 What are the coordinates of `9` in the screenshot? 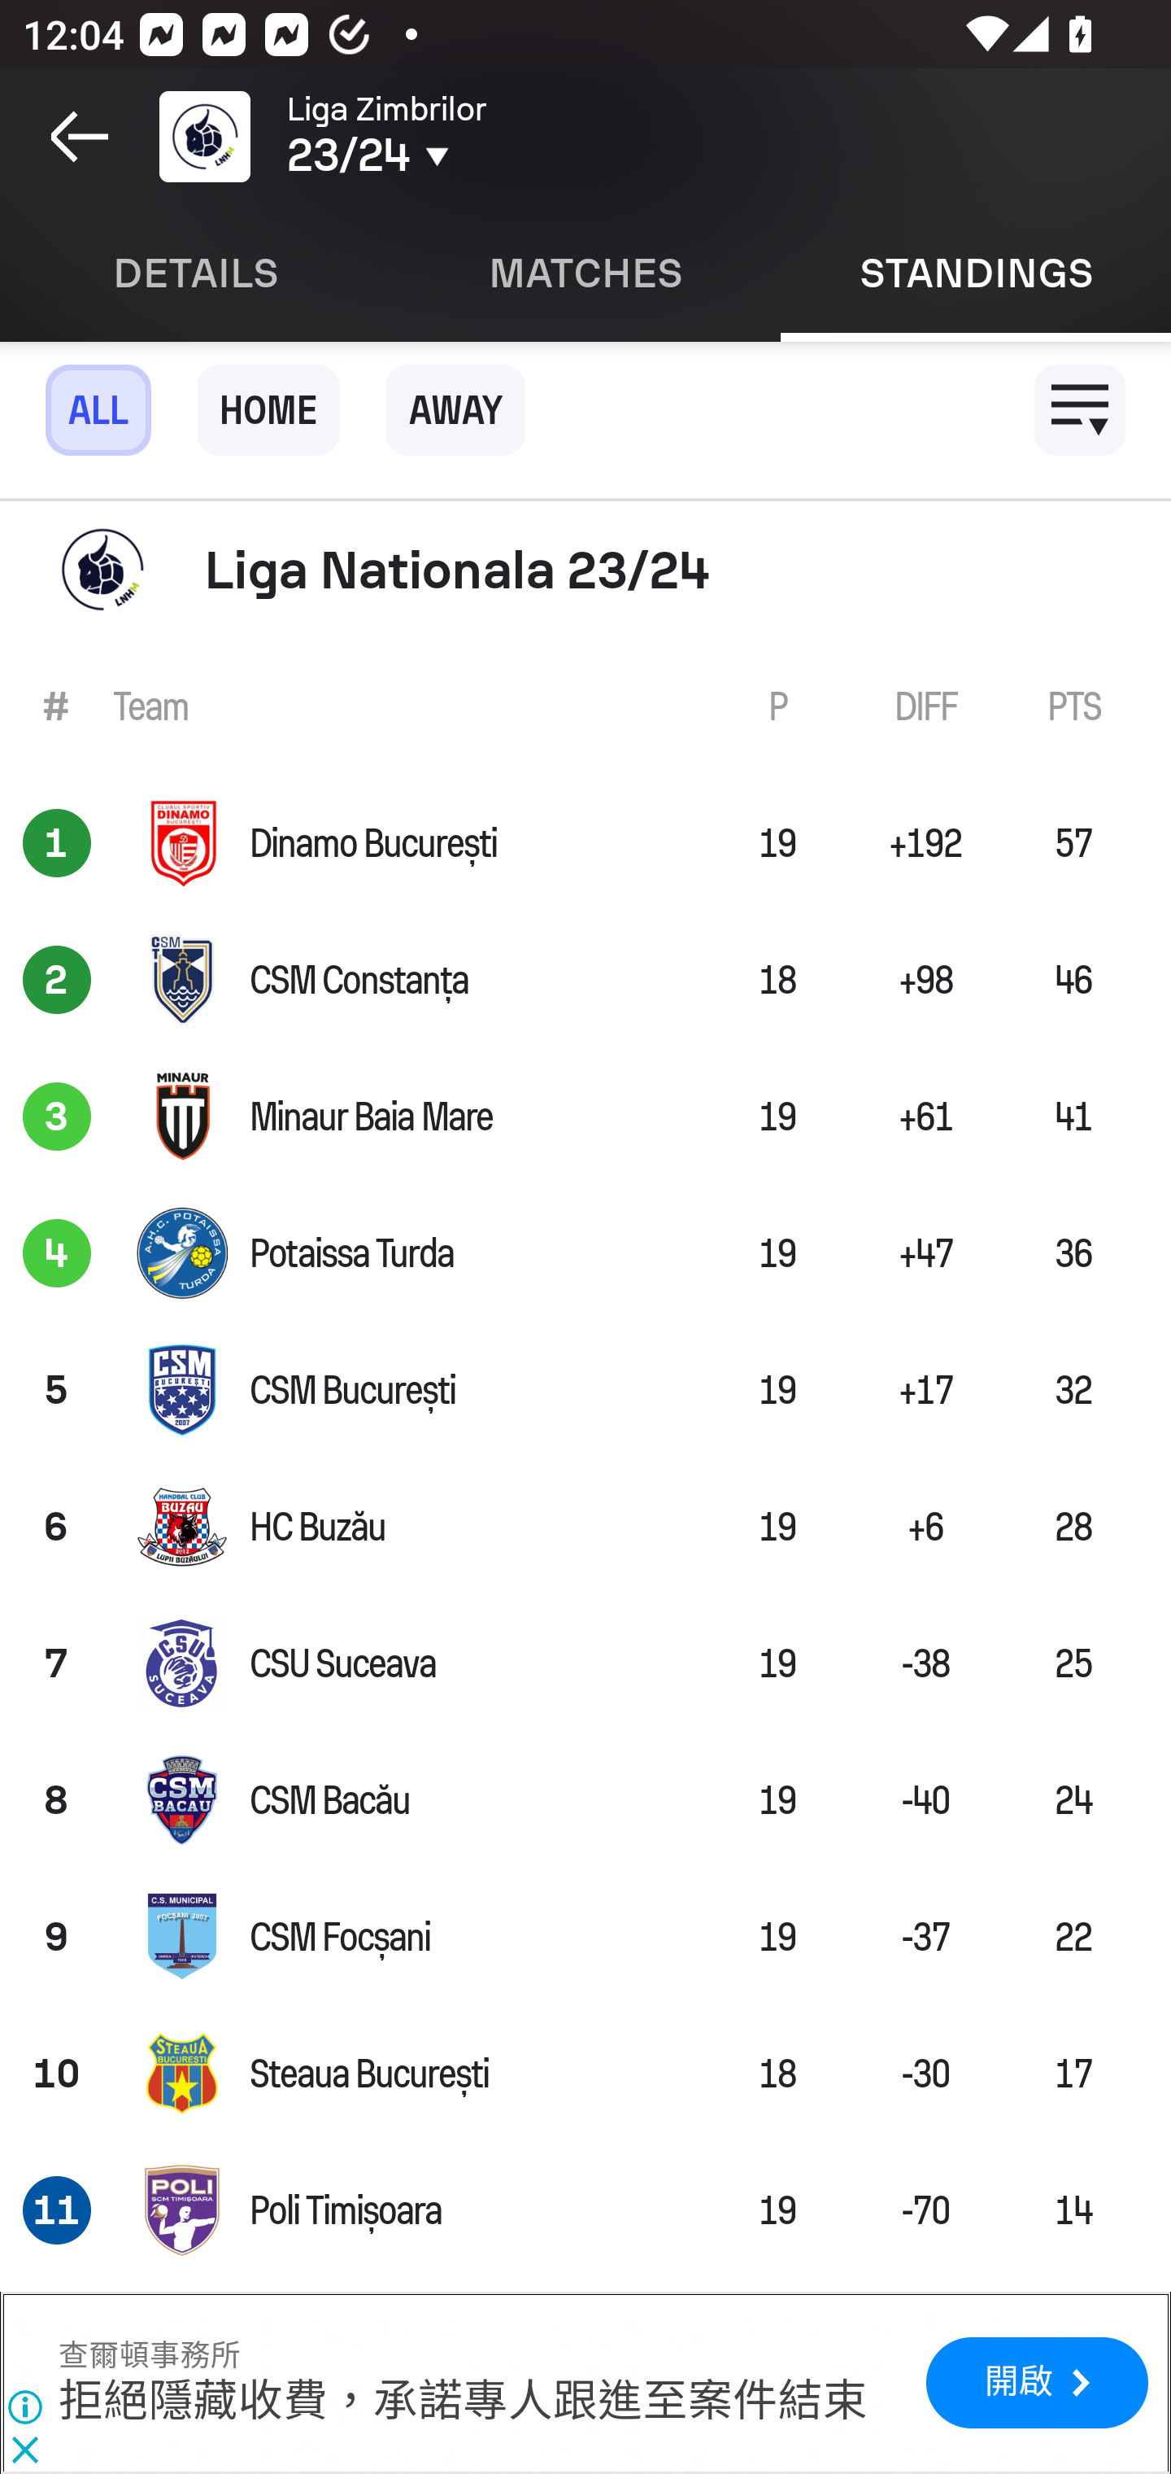 It's located at (57, 1937).